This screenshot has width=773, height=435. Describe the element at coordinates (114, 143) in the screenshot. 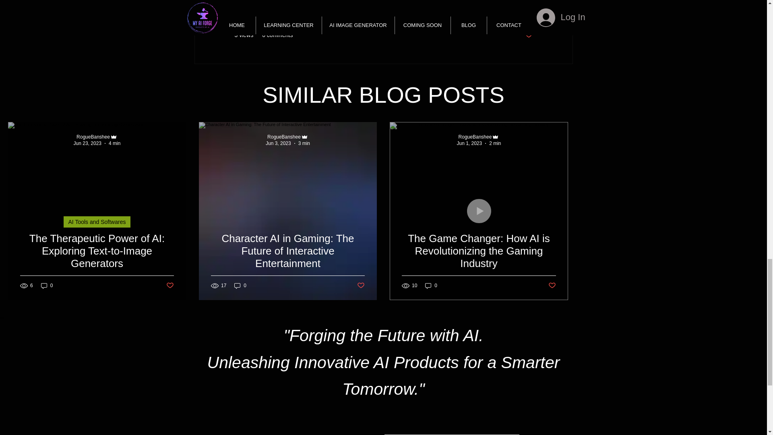

I see `4 min` at that location.